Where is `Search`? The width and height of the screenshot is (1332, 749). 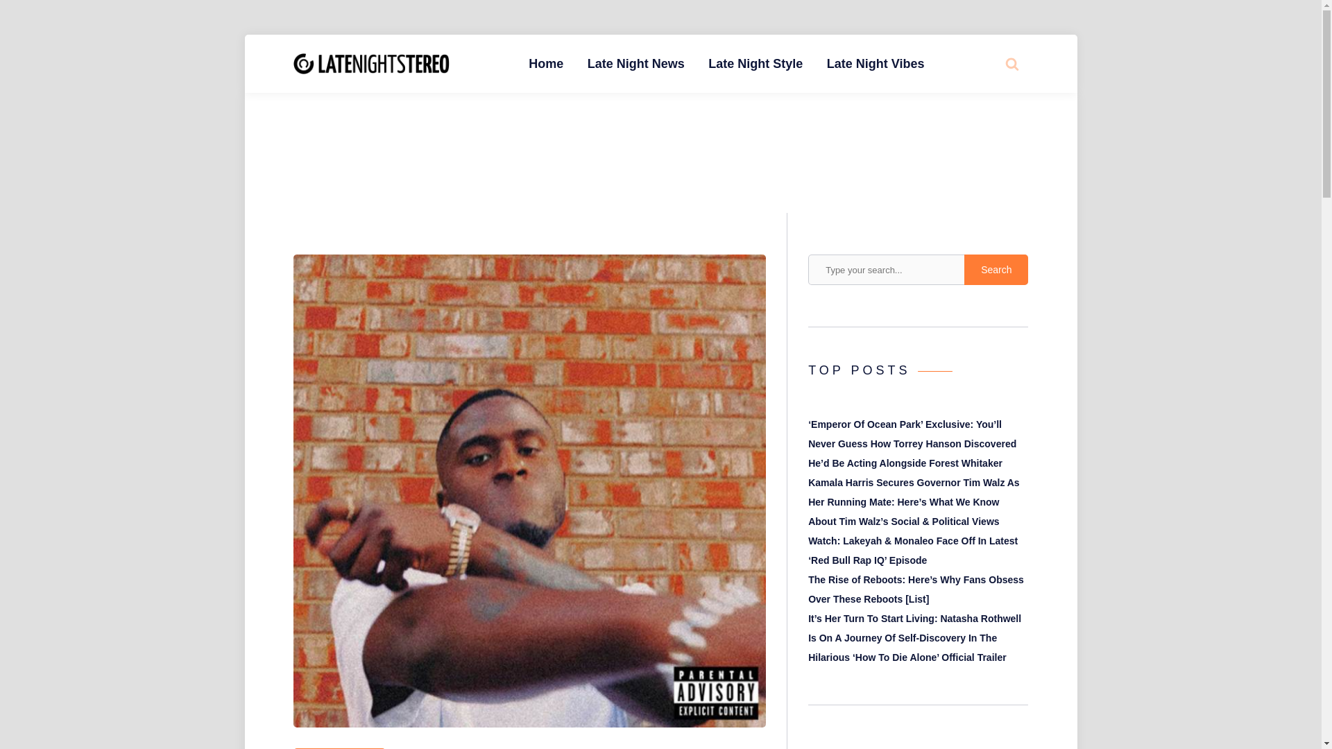
Search is located at coordinates (982, 117).